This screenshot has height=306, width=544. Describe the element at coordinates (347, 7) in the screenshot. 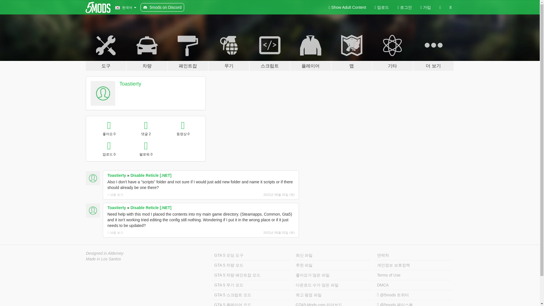

I see `Show Adult Content` at that location.